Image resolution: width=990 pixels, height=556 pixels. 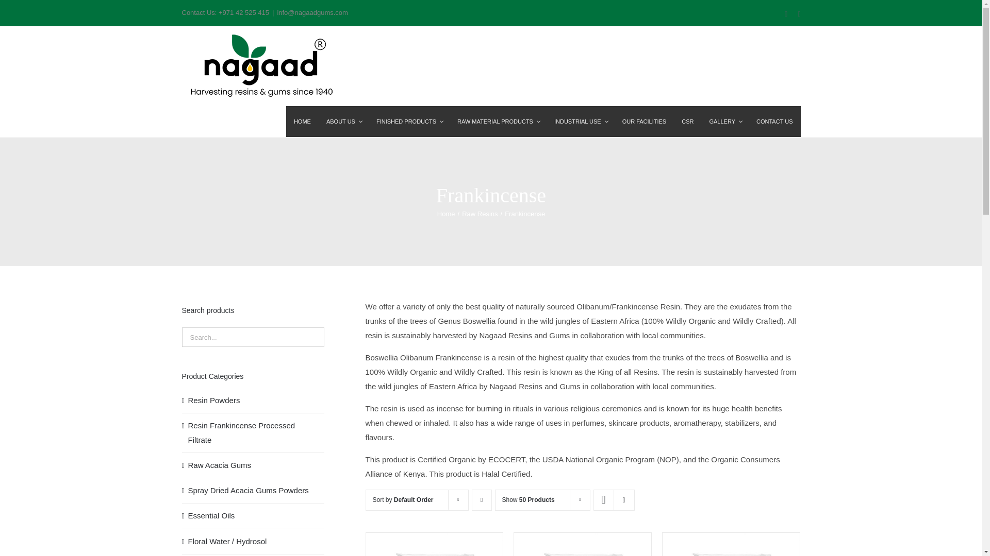 What do you see at coordinates (302, 121) in the screenshot?
I see `HOME` at bounding box center [302, 121].